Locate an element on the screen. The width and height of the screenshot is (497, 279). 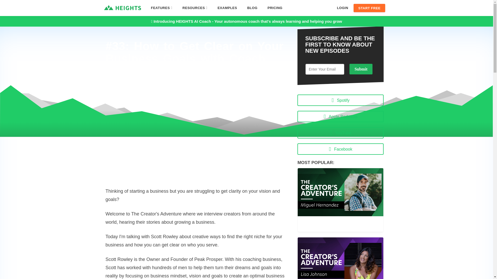
YouTube is located at coordinates (343, 8).